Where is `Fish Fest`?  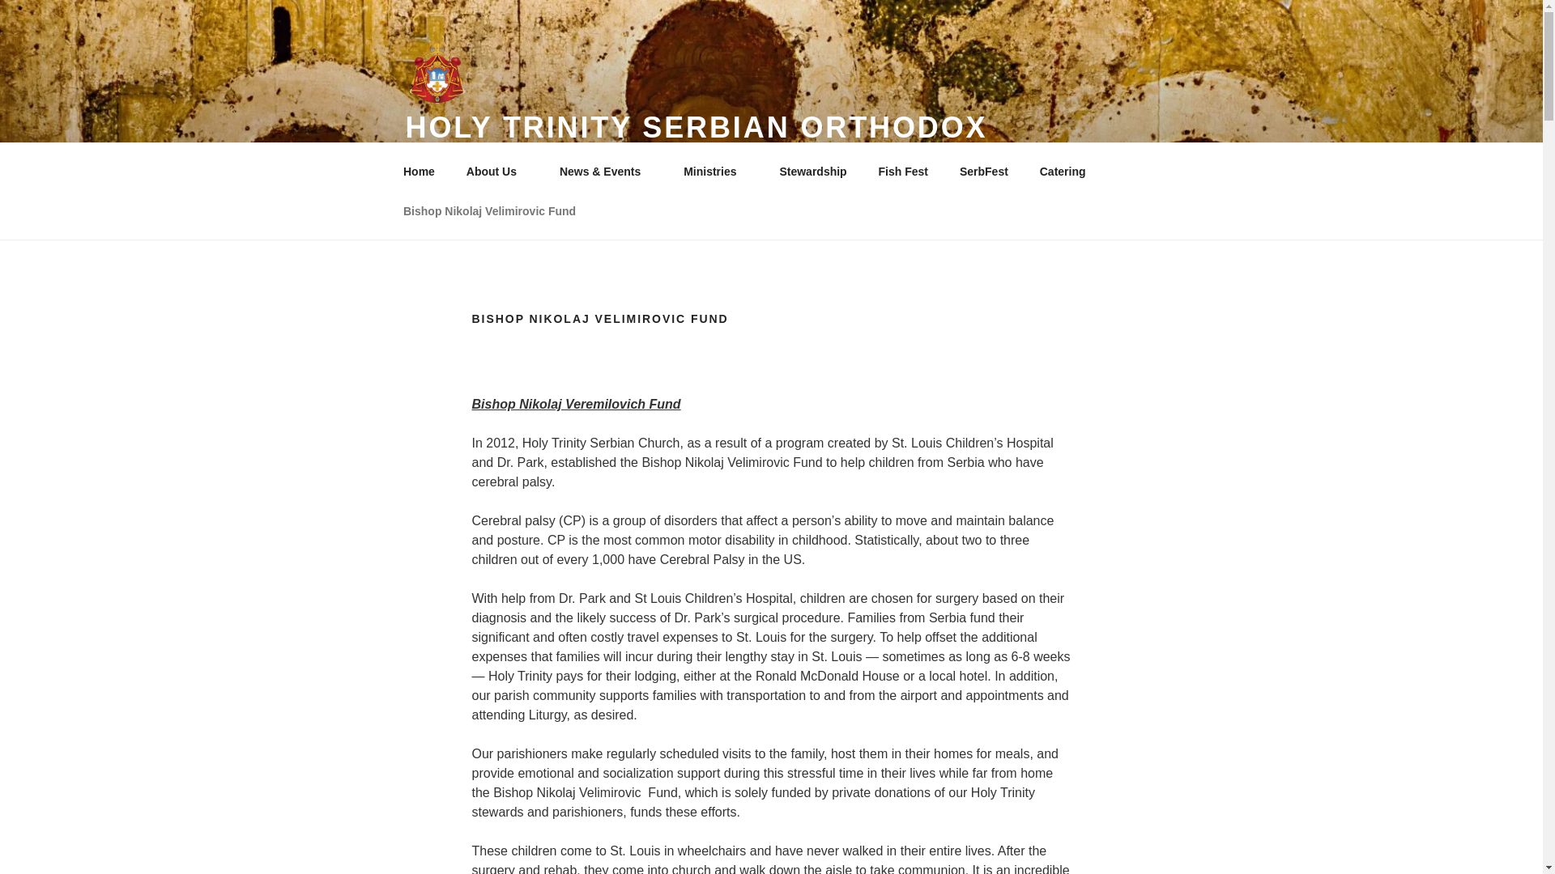
Fish Fest is located at coordinates (903, 172).